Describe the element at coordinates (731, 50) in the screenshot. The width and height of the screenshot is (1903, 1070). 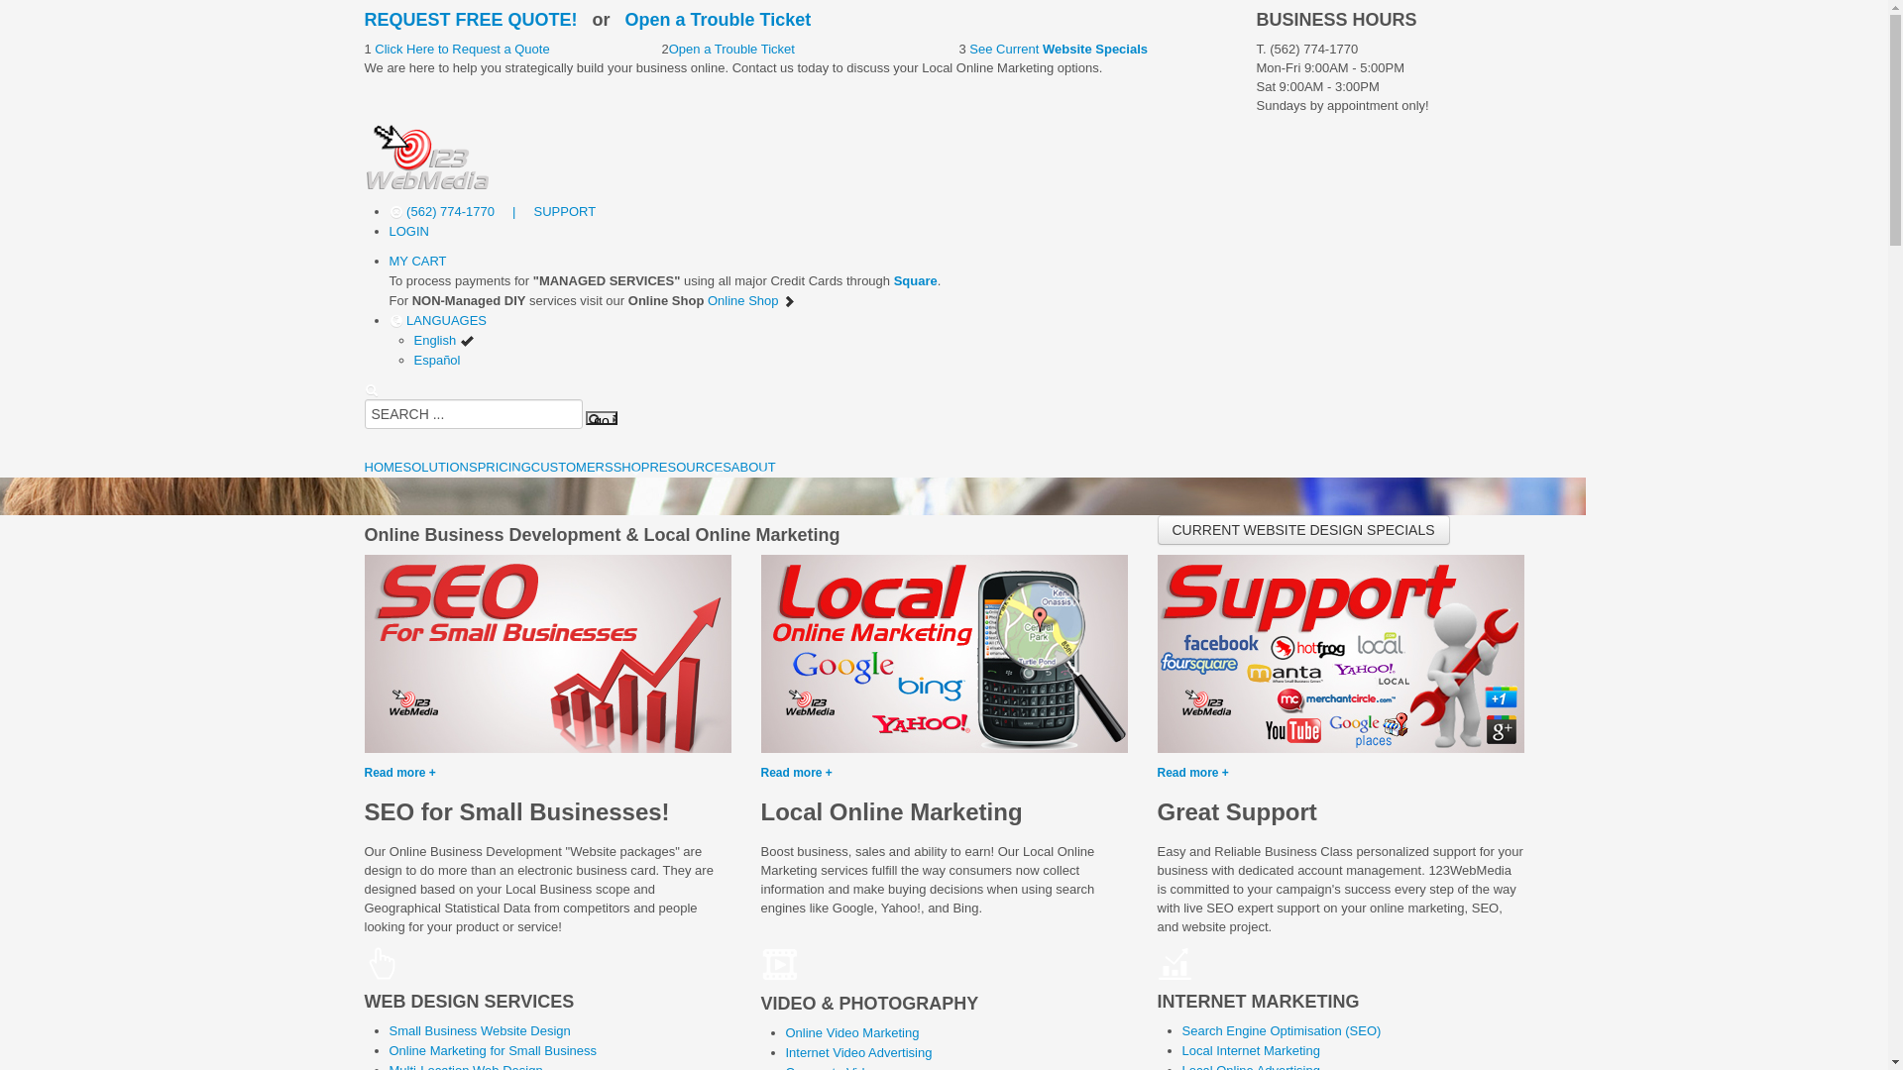
I see `Open a Trouble Ticket` at that location.